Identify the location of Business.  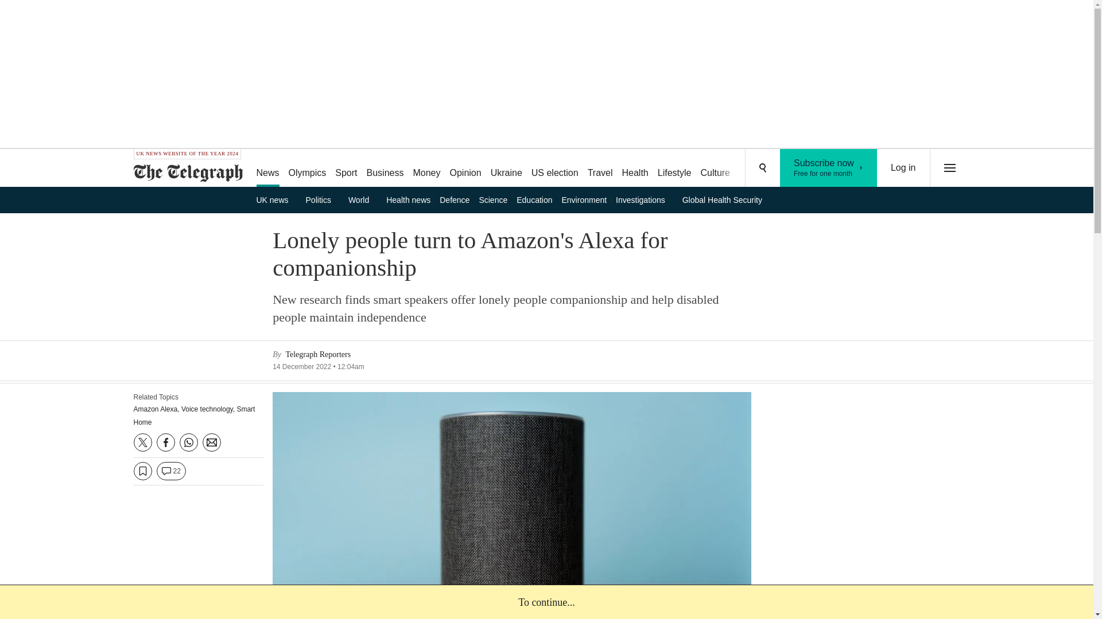
(386, 169).